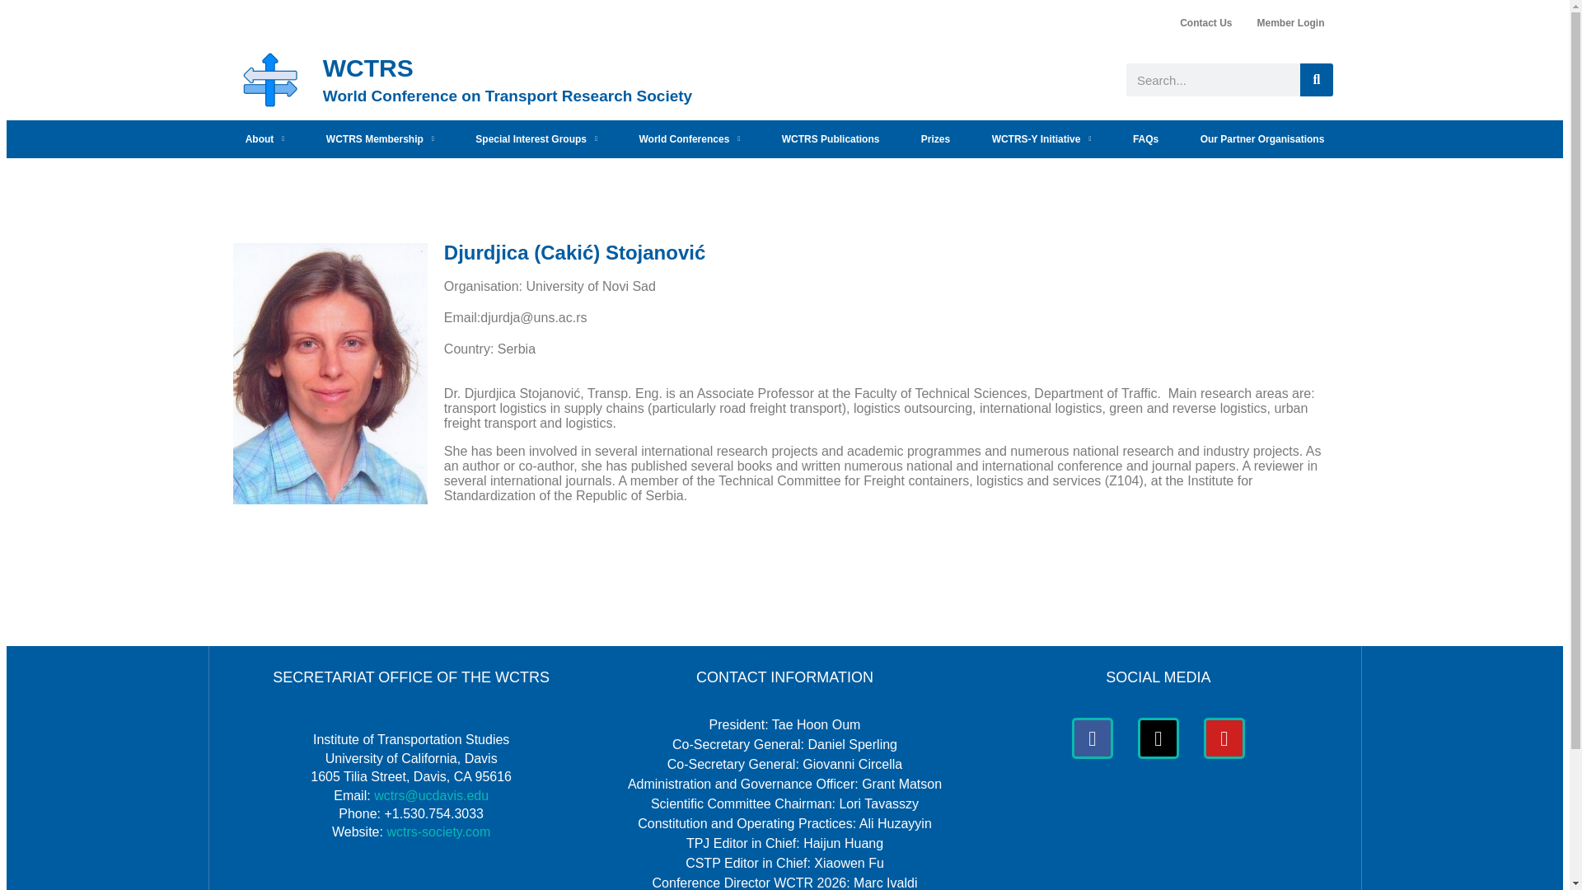  I want to click on WCTRS Publications, so click(831, 138).